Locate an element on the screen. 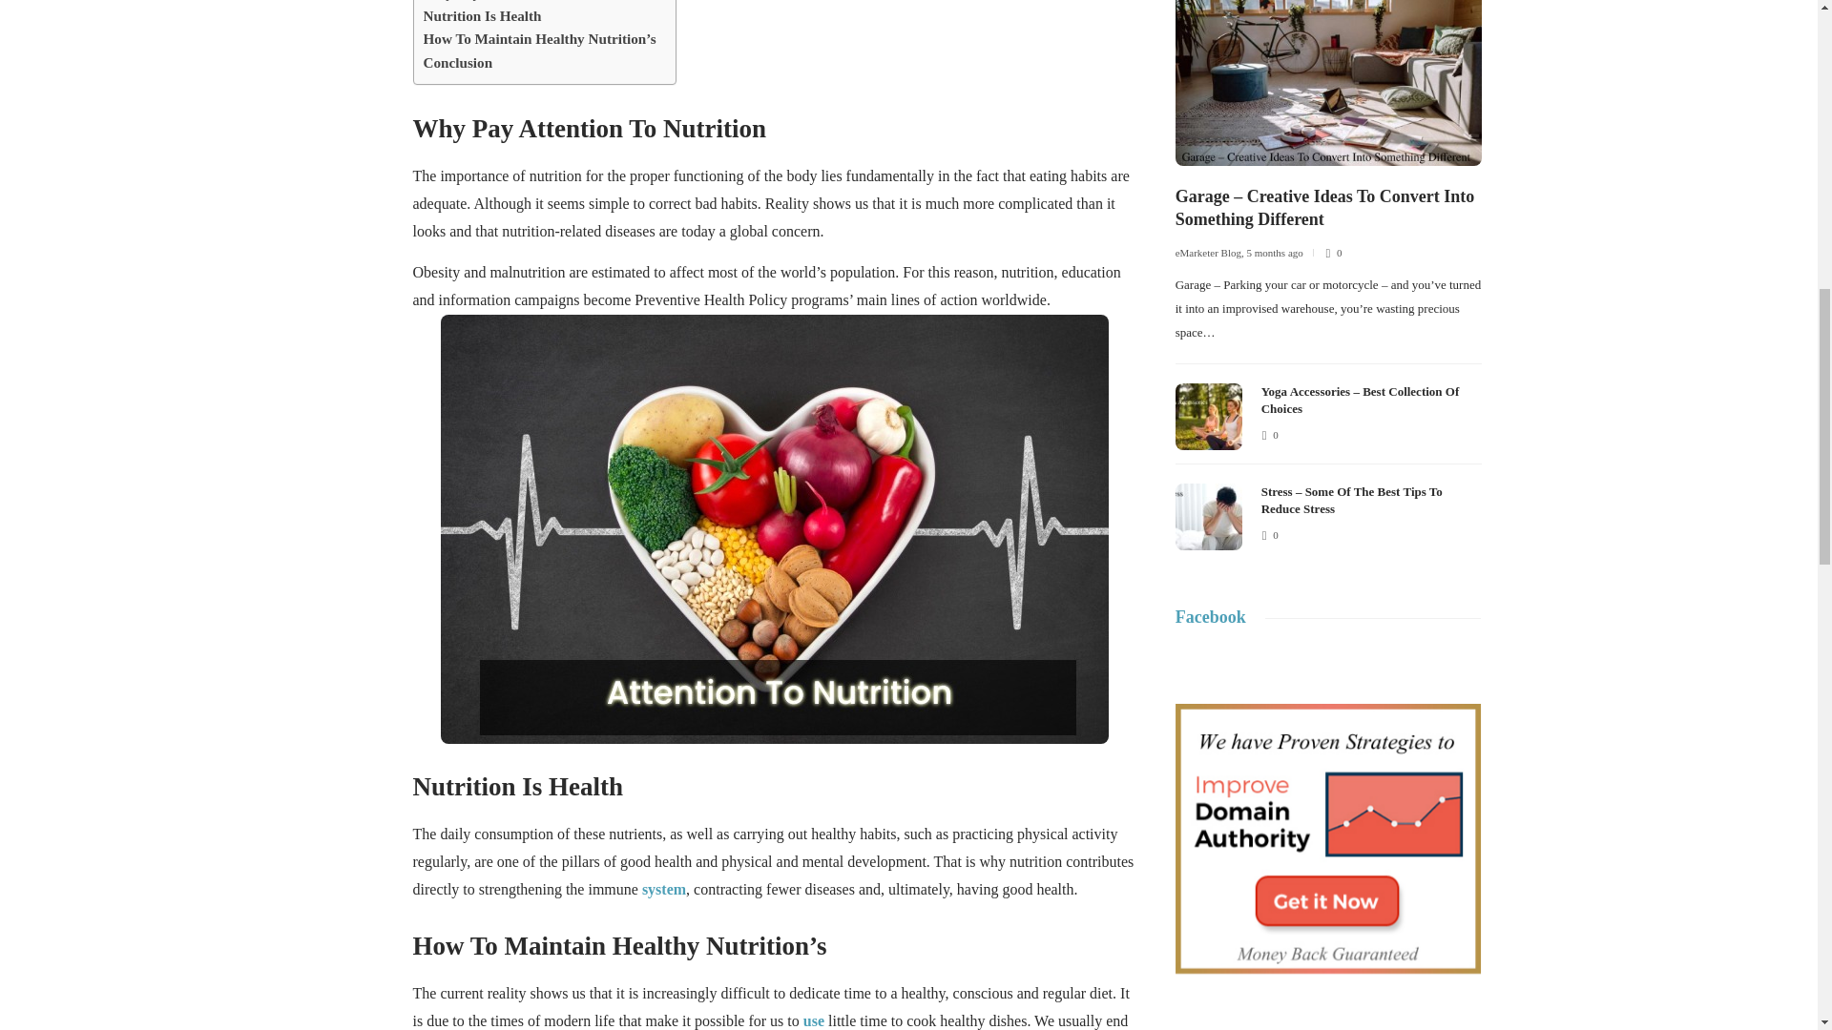  Nutrition Is Health is located at coordinates (483, 16).